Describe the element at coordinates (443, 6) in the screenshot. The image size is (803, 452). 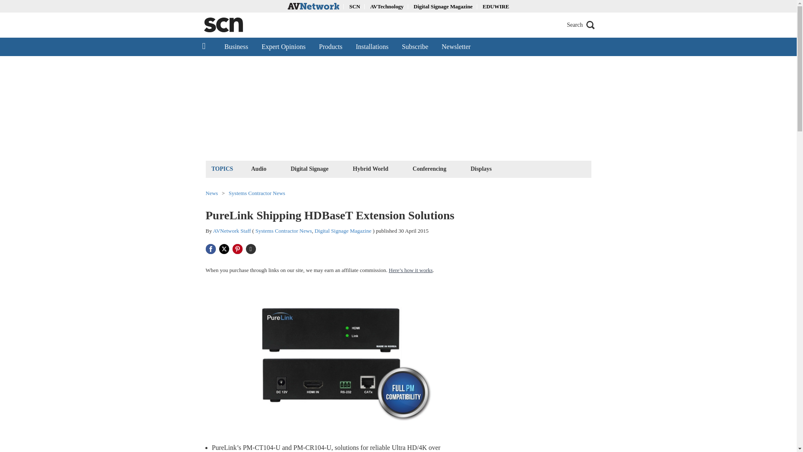
I see `Digital Signage Magazine` at that location.